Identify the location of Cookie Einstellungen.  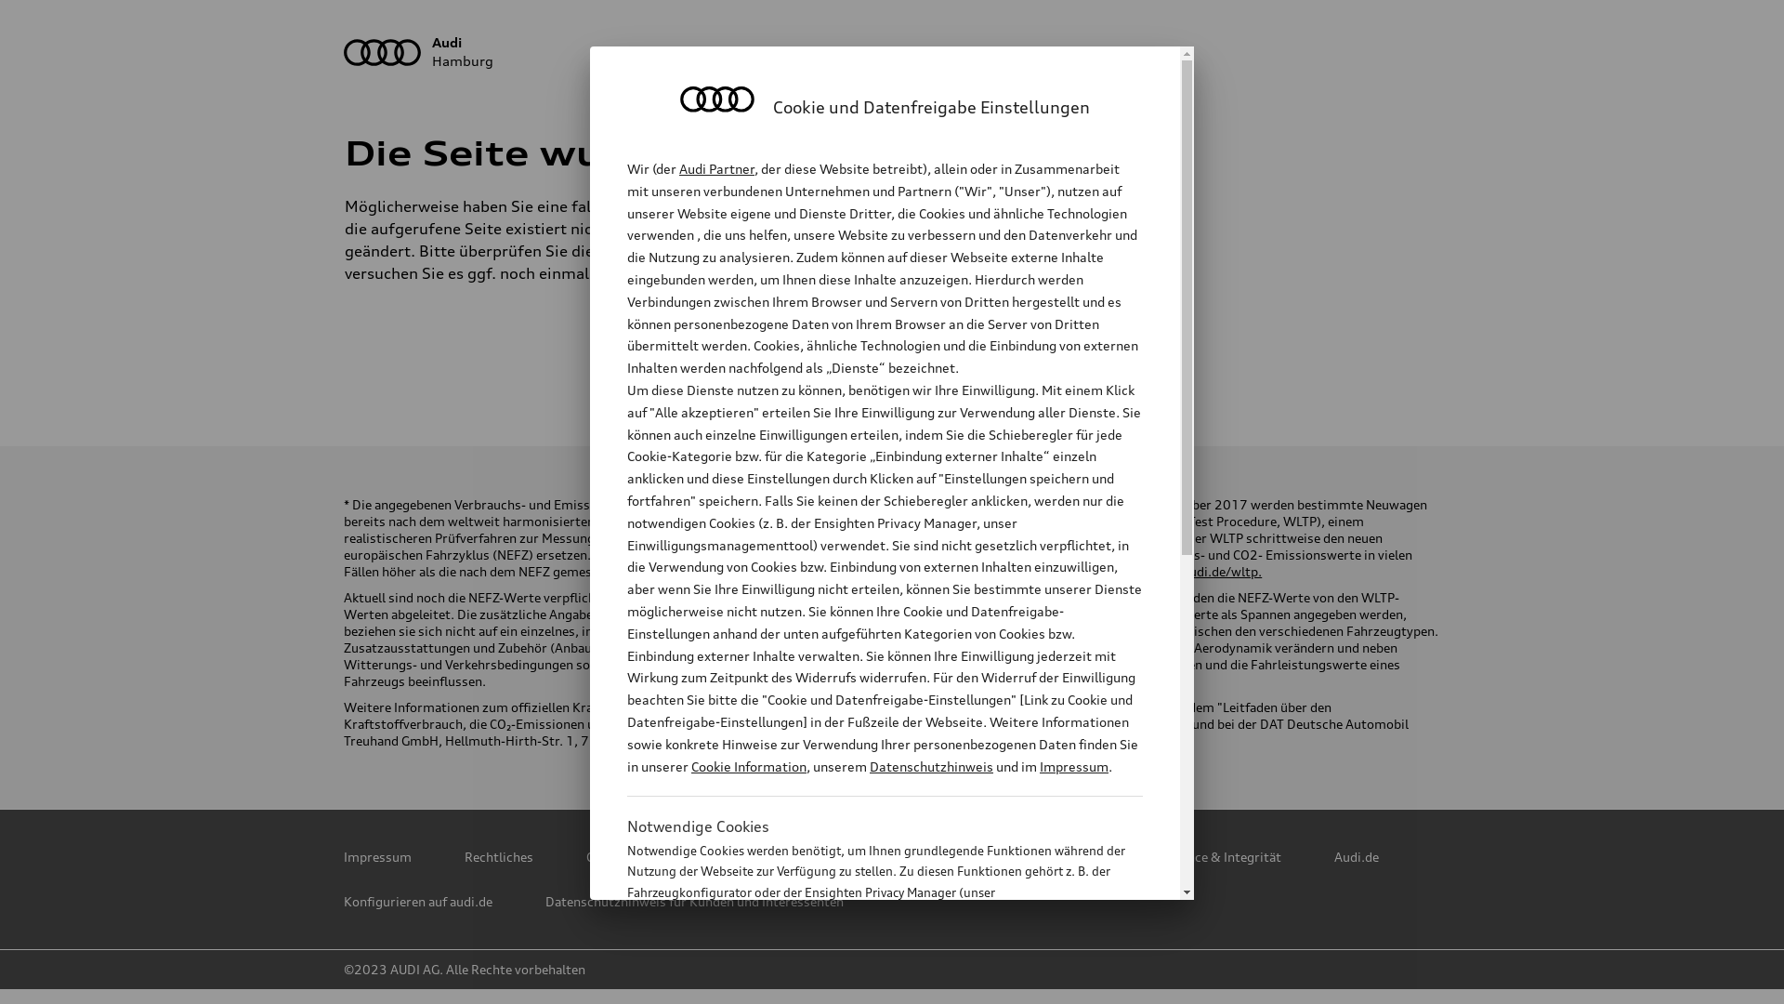
(1025, 857).